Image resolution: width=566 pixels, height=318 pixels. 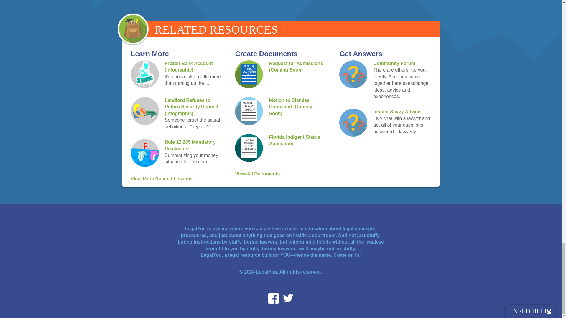 I want to click on Rule 12.285 Mandatory Disclosure, so click(x=190, y=145).